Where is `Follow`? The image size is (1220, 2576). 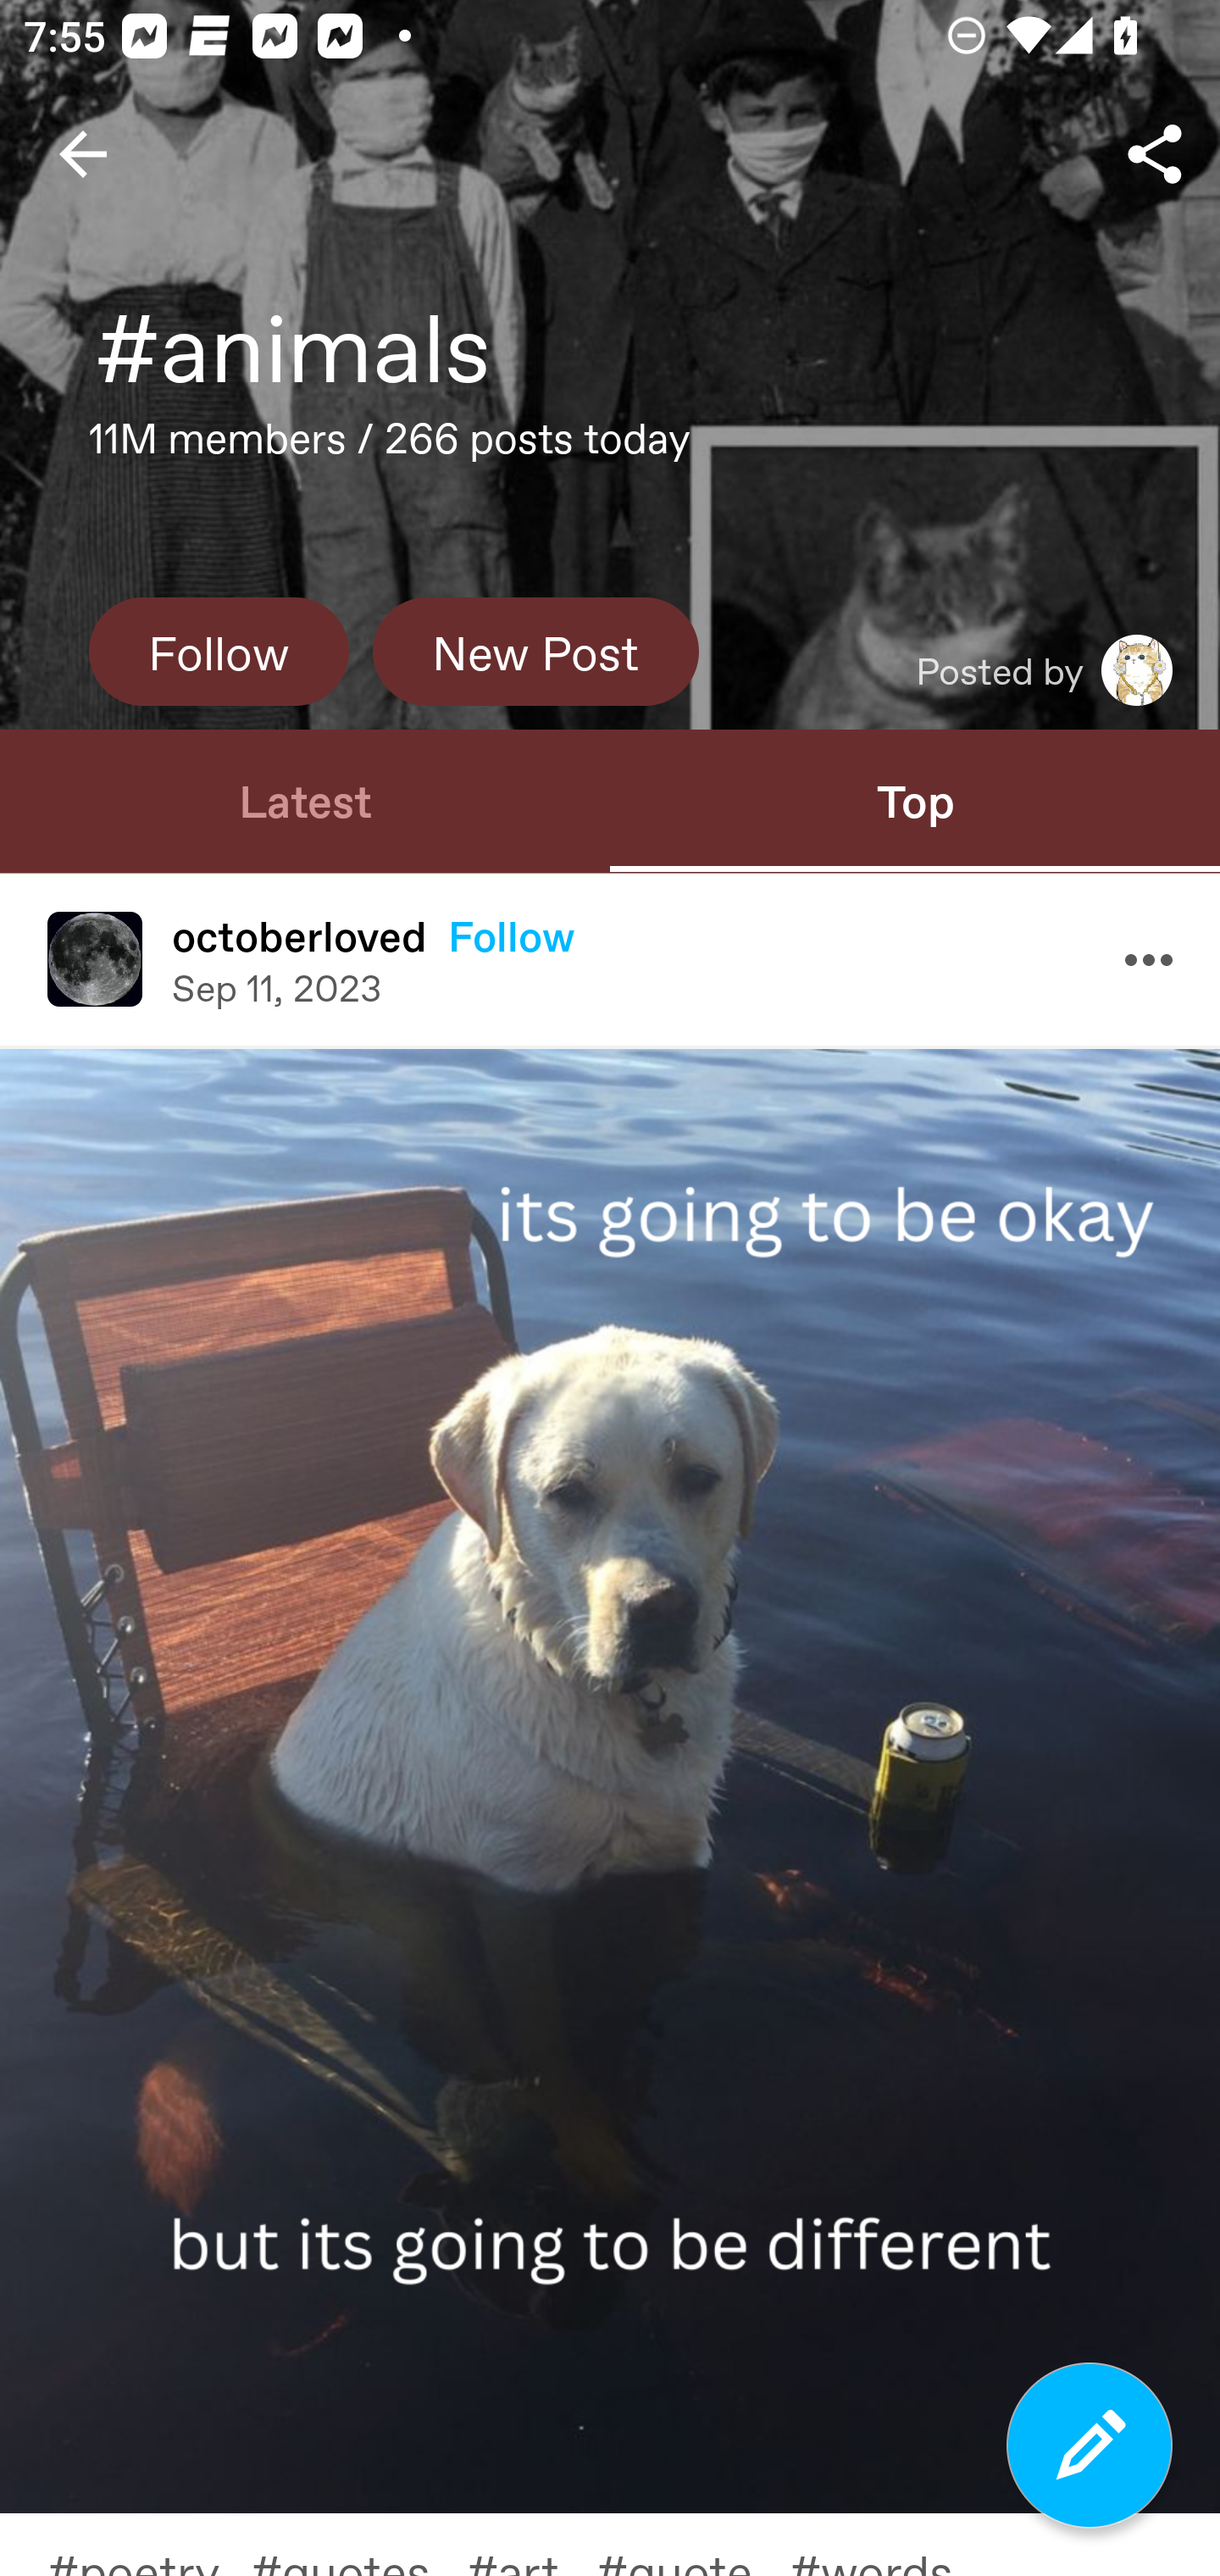
Follow is located at coordinates (219, 651).